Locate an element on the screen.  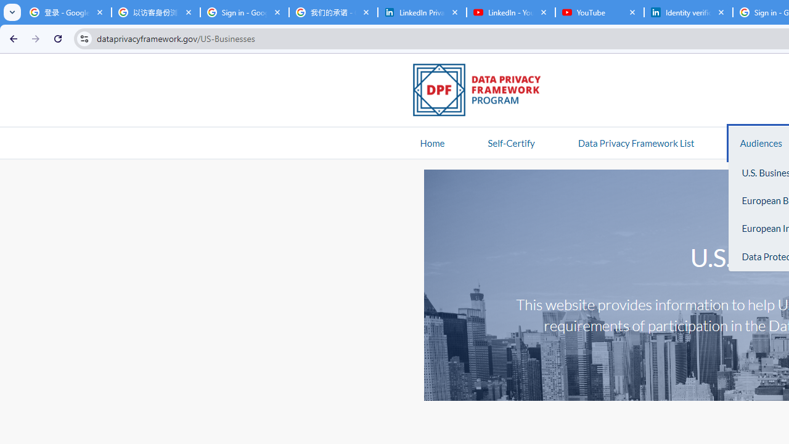
LinkedIn - YouTube is located at coordinates (510, 12).